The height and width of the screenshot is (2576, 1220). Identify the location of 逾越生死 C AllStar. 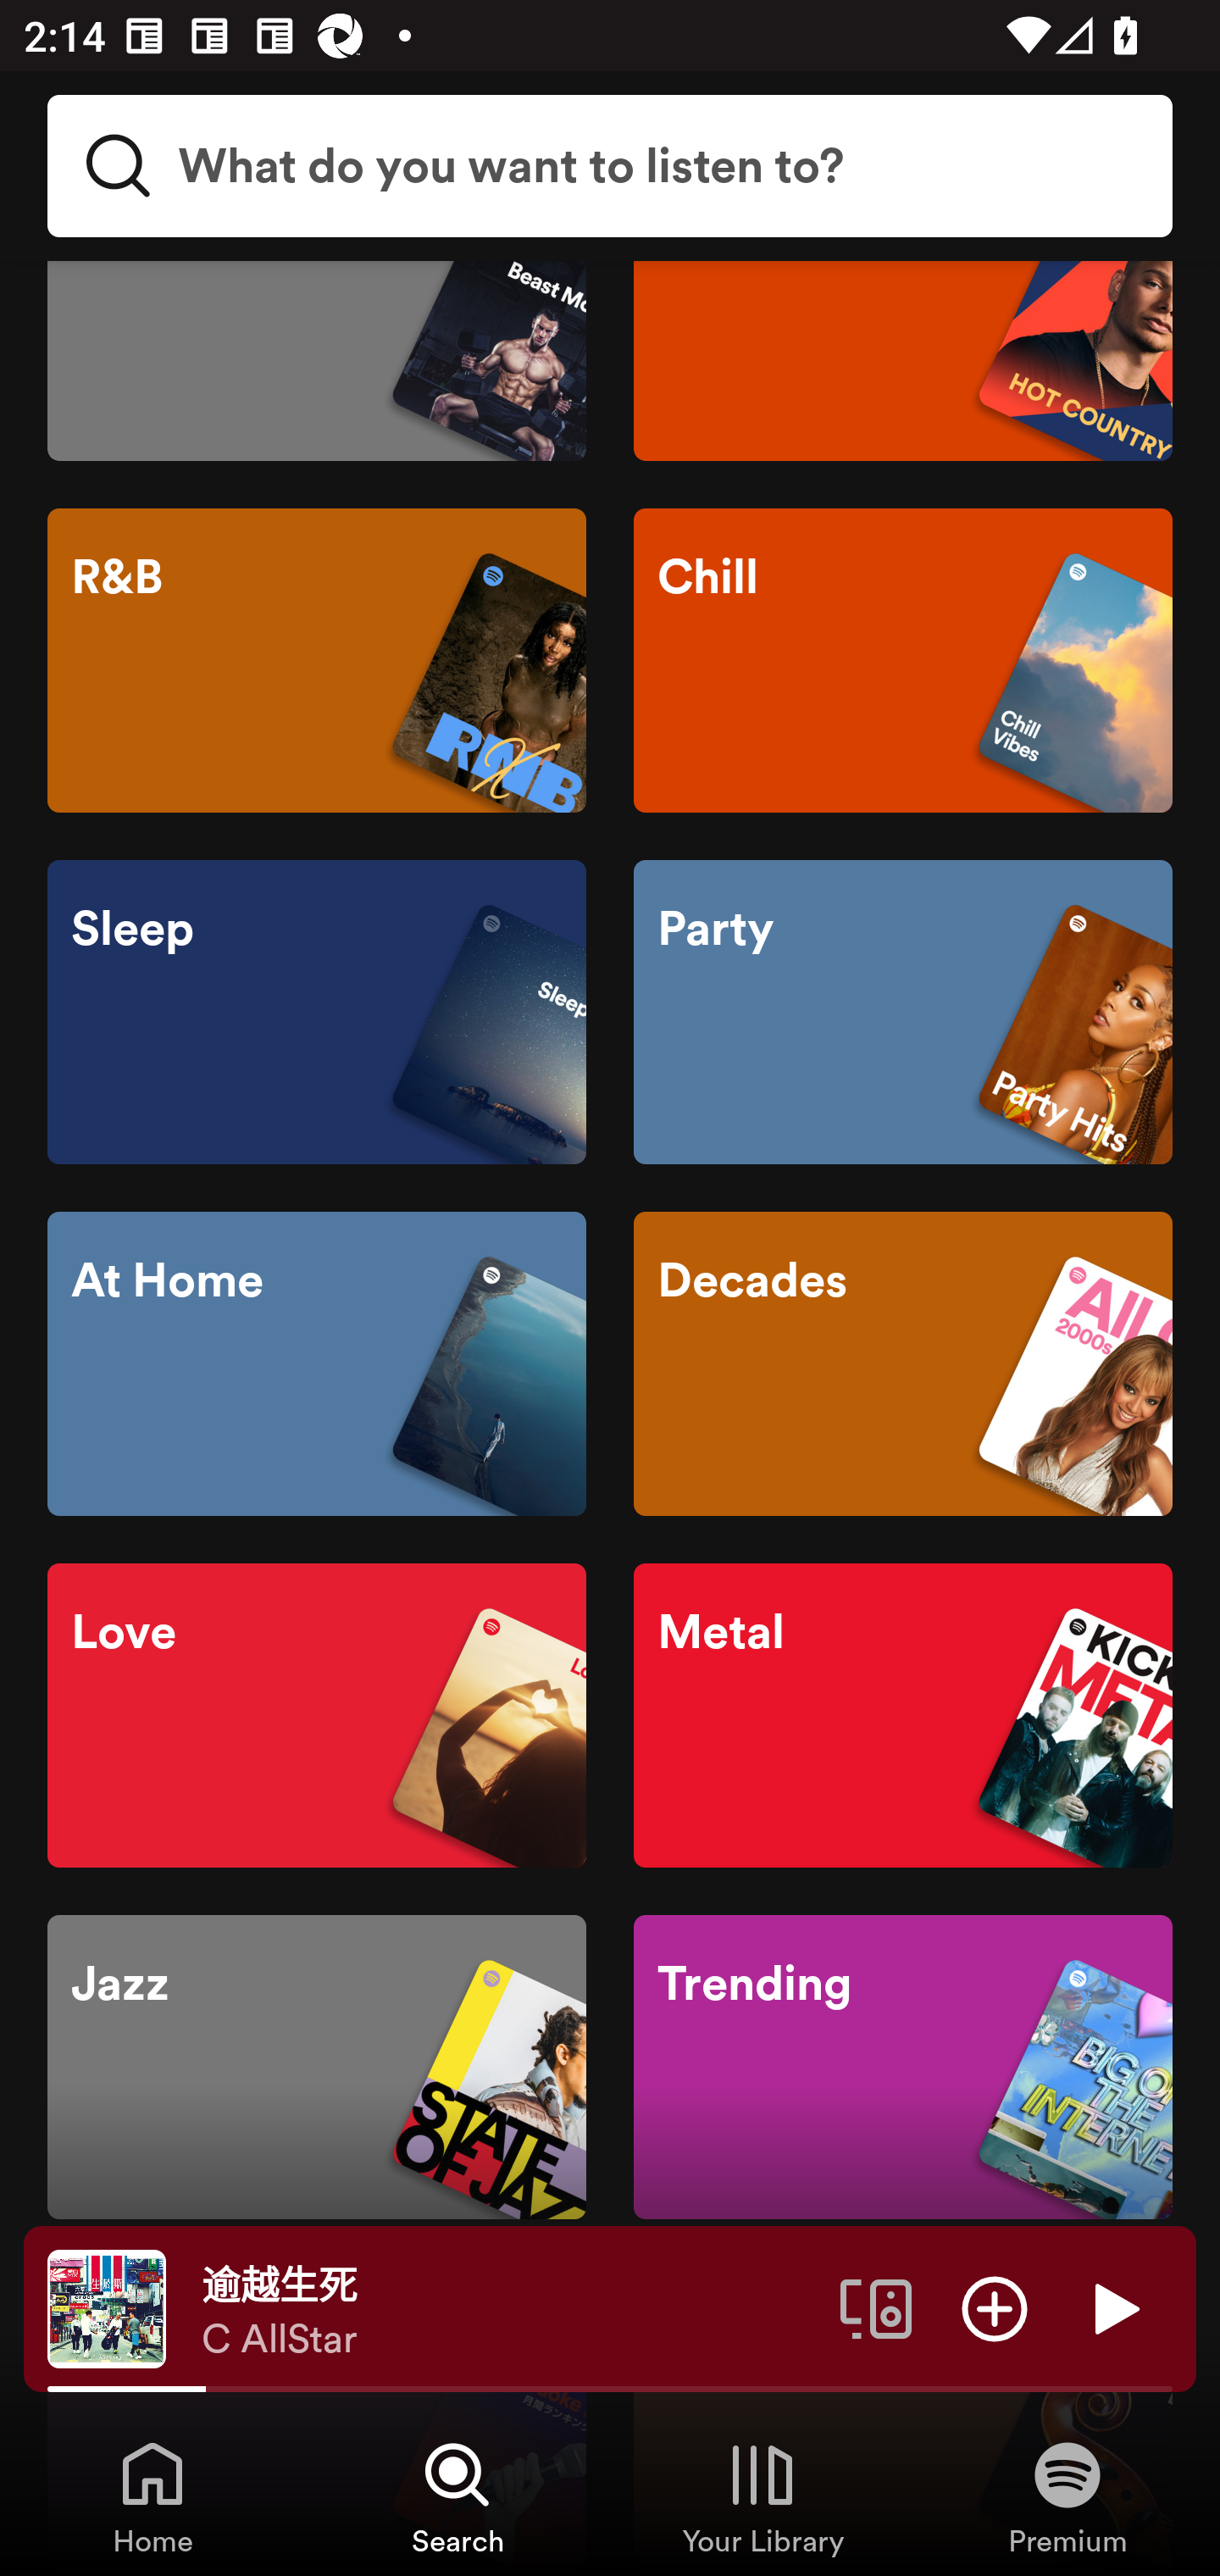
(508, 2309).